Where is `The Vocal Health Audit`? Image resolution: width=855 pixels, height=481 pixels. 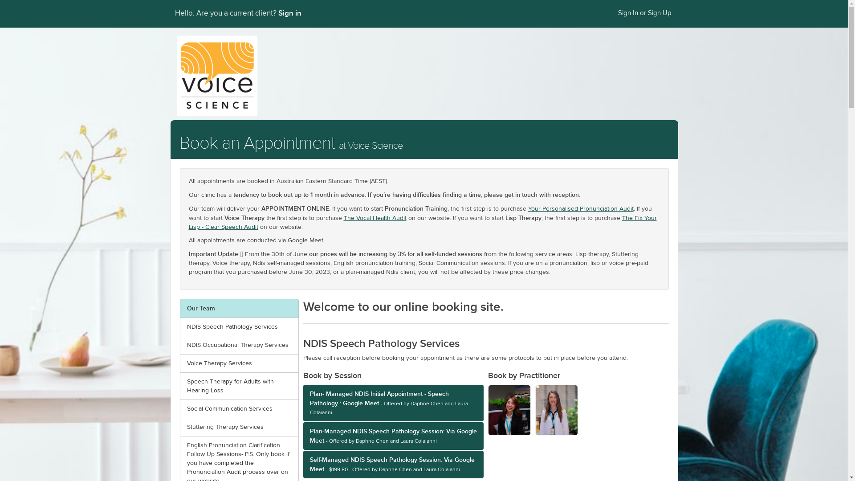
The Vocal Health Audit is located at coordinates (375, 218).